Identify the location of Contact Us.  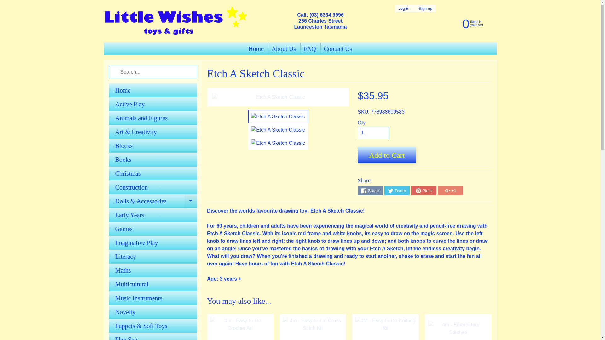
(338, 48).